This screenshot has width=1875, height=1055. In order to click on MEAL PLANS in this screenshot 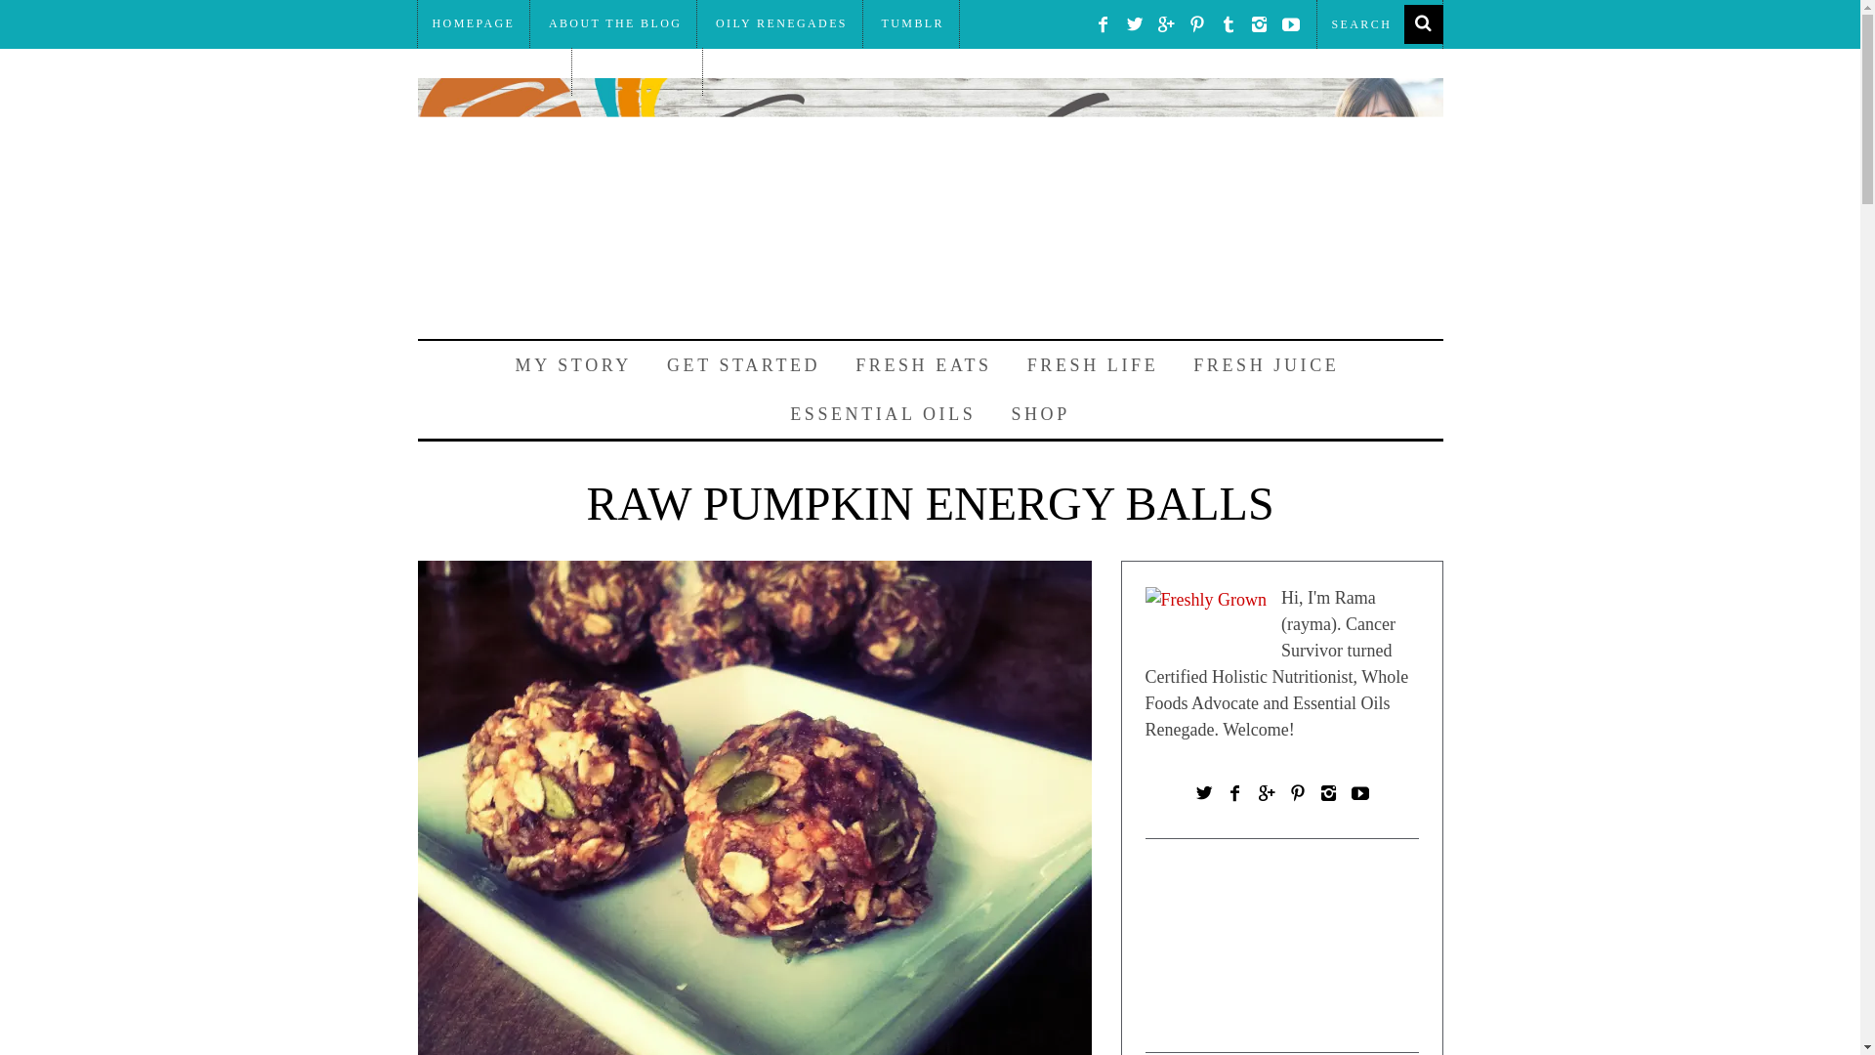, I will do `click(639, 70)`.